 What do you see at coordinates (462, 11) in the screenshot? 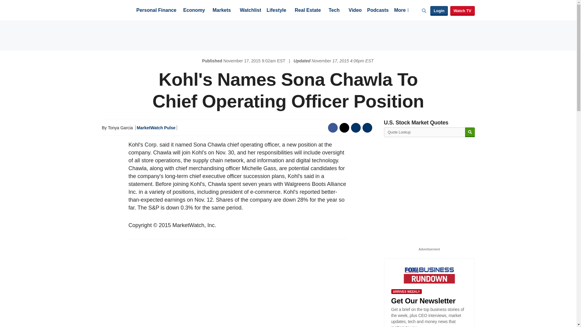
I see `Watch TV` at bounding box center [462, 11].